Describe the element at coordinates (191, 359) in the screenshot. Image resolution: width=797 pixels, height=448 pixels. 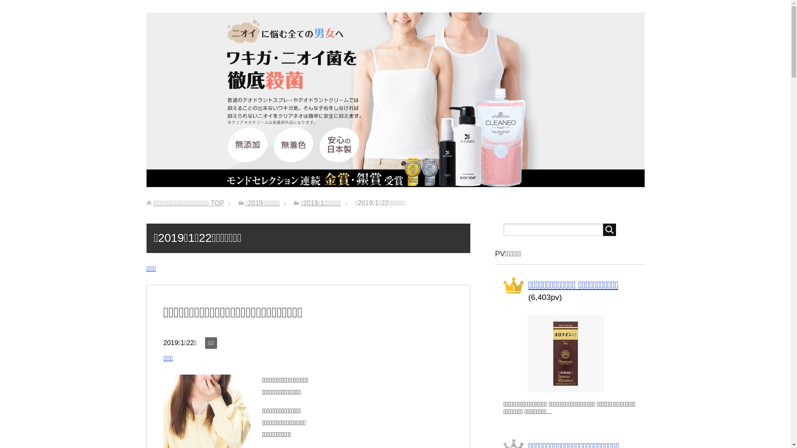
I see `Add this entry to Hatena Bookmark.` at that location.